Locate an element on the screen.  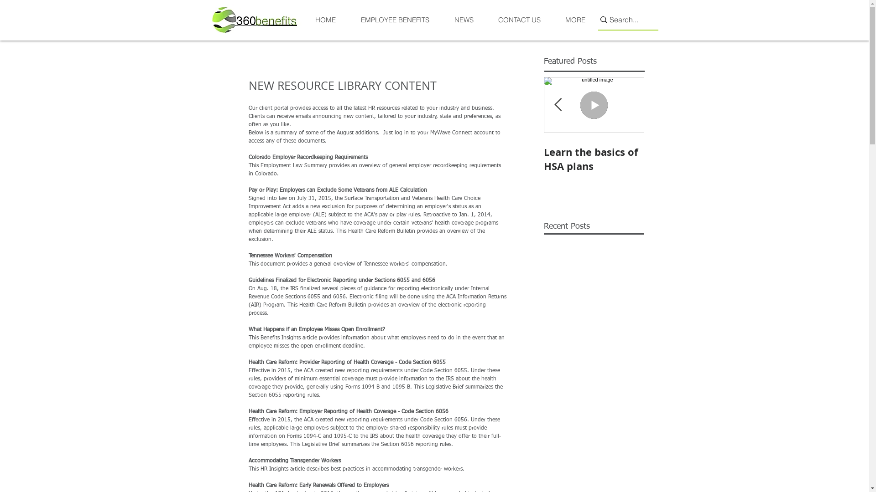
HOME is located at coordinates (326, 20).